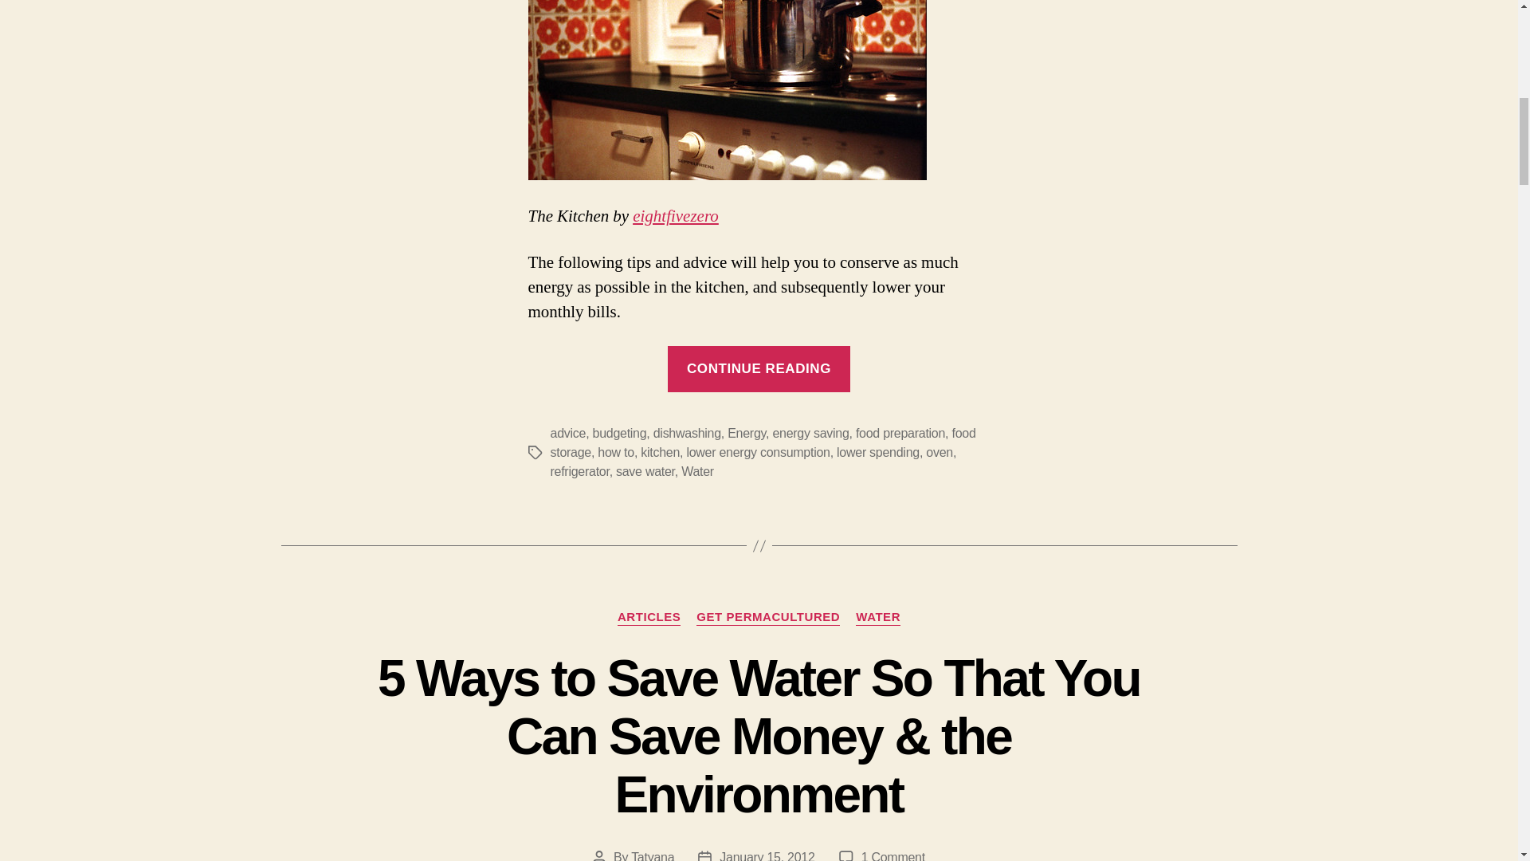  What do you see at coordinates (676, 217) in the screenshot?
I see `The Kitchen` at bounding box center [676, 217].